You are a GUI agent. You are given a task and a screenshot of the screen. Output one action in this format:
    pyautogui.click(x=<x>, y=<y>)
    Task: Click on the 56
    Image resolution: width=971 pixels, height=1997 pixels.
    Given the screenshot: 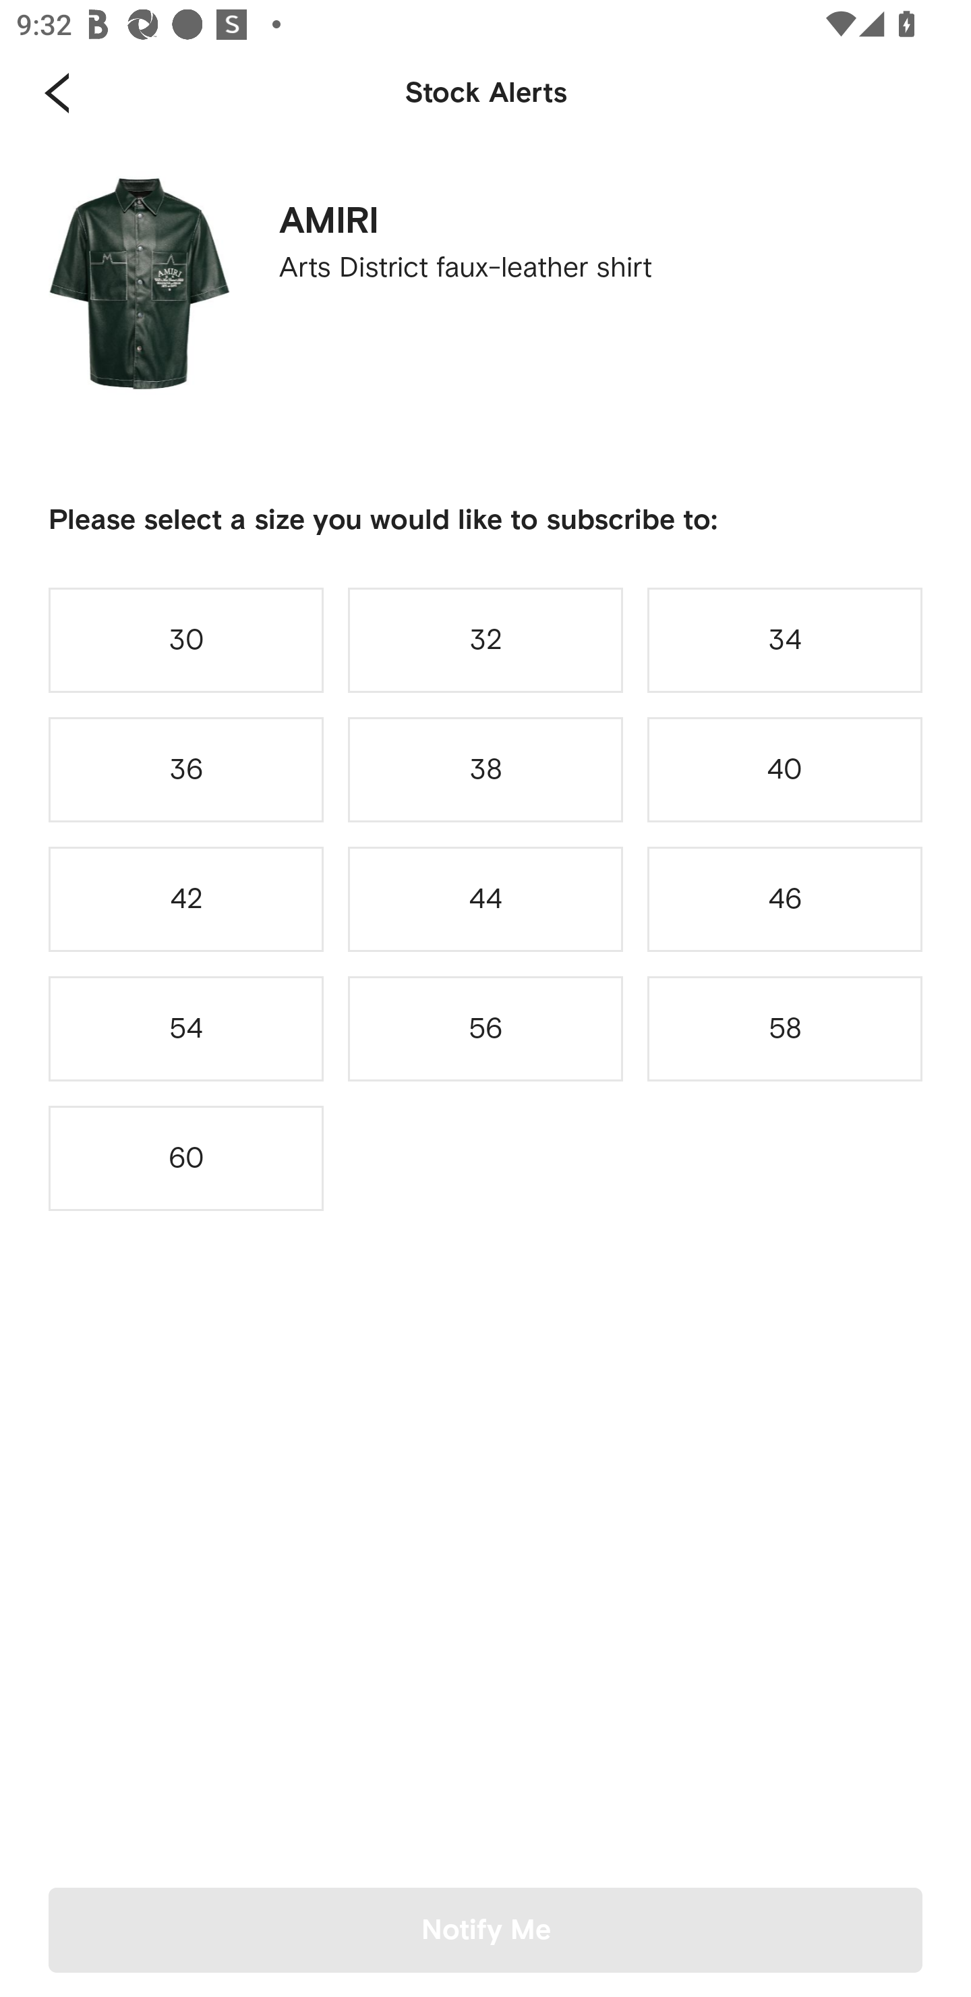 What is the action you would take?
    pyautogui.click(x=486, y=1030)
    